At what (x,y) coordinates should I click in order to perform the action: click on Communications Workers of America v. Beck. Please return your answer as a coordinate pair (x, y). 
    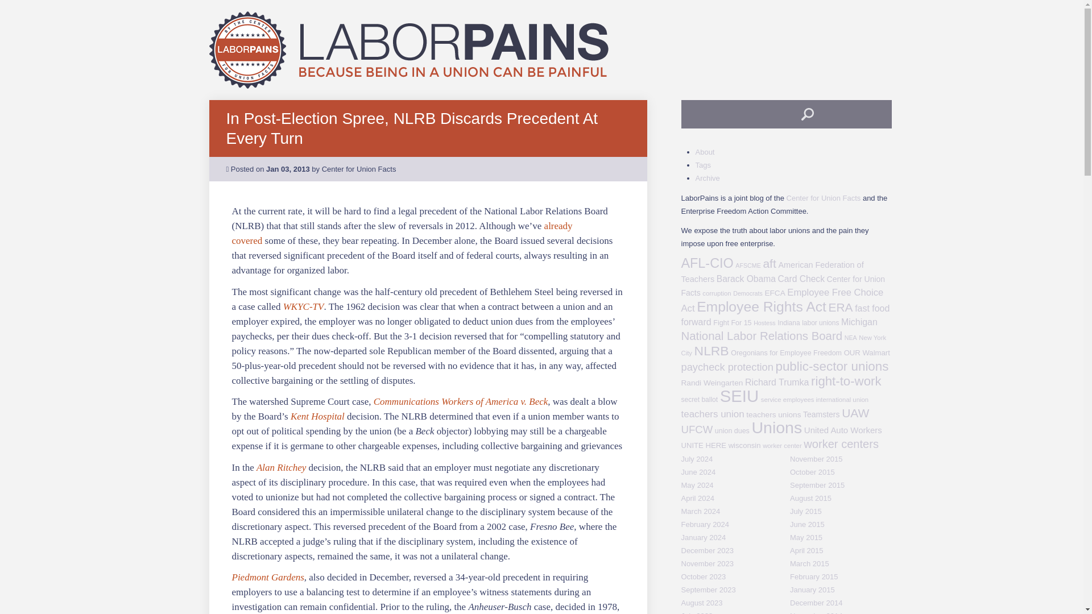
    Looking at the image, I should click on (461, 401).